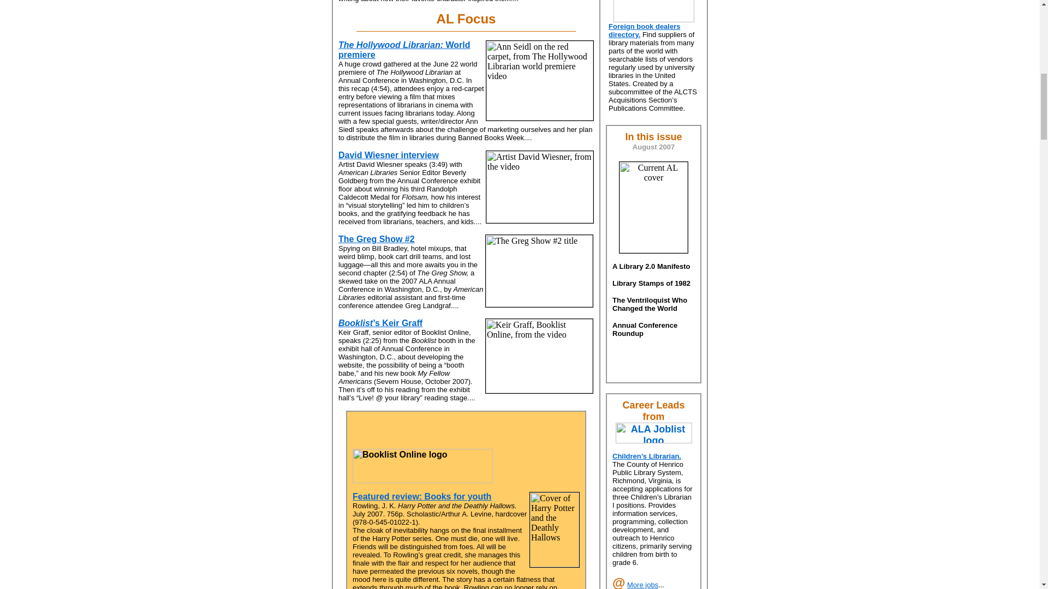 The width and height of the screenshot is (1048, 589). What do you see at coordinates (389, 155) in the screenshot?
I see `David Wiesner interview` at bounding box center [389, 155].